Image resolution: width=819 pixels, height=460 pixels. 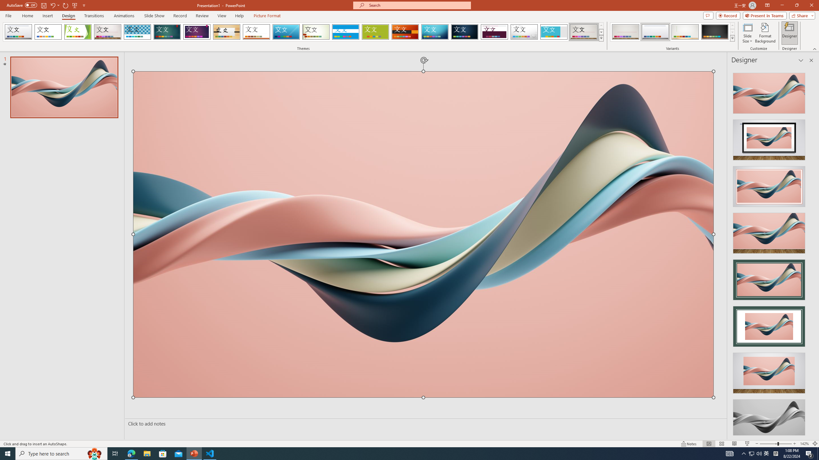 What do you see at coordinates (435, 32) in the screenshot?
I see `Circuit` at bounding box center [435, 32].